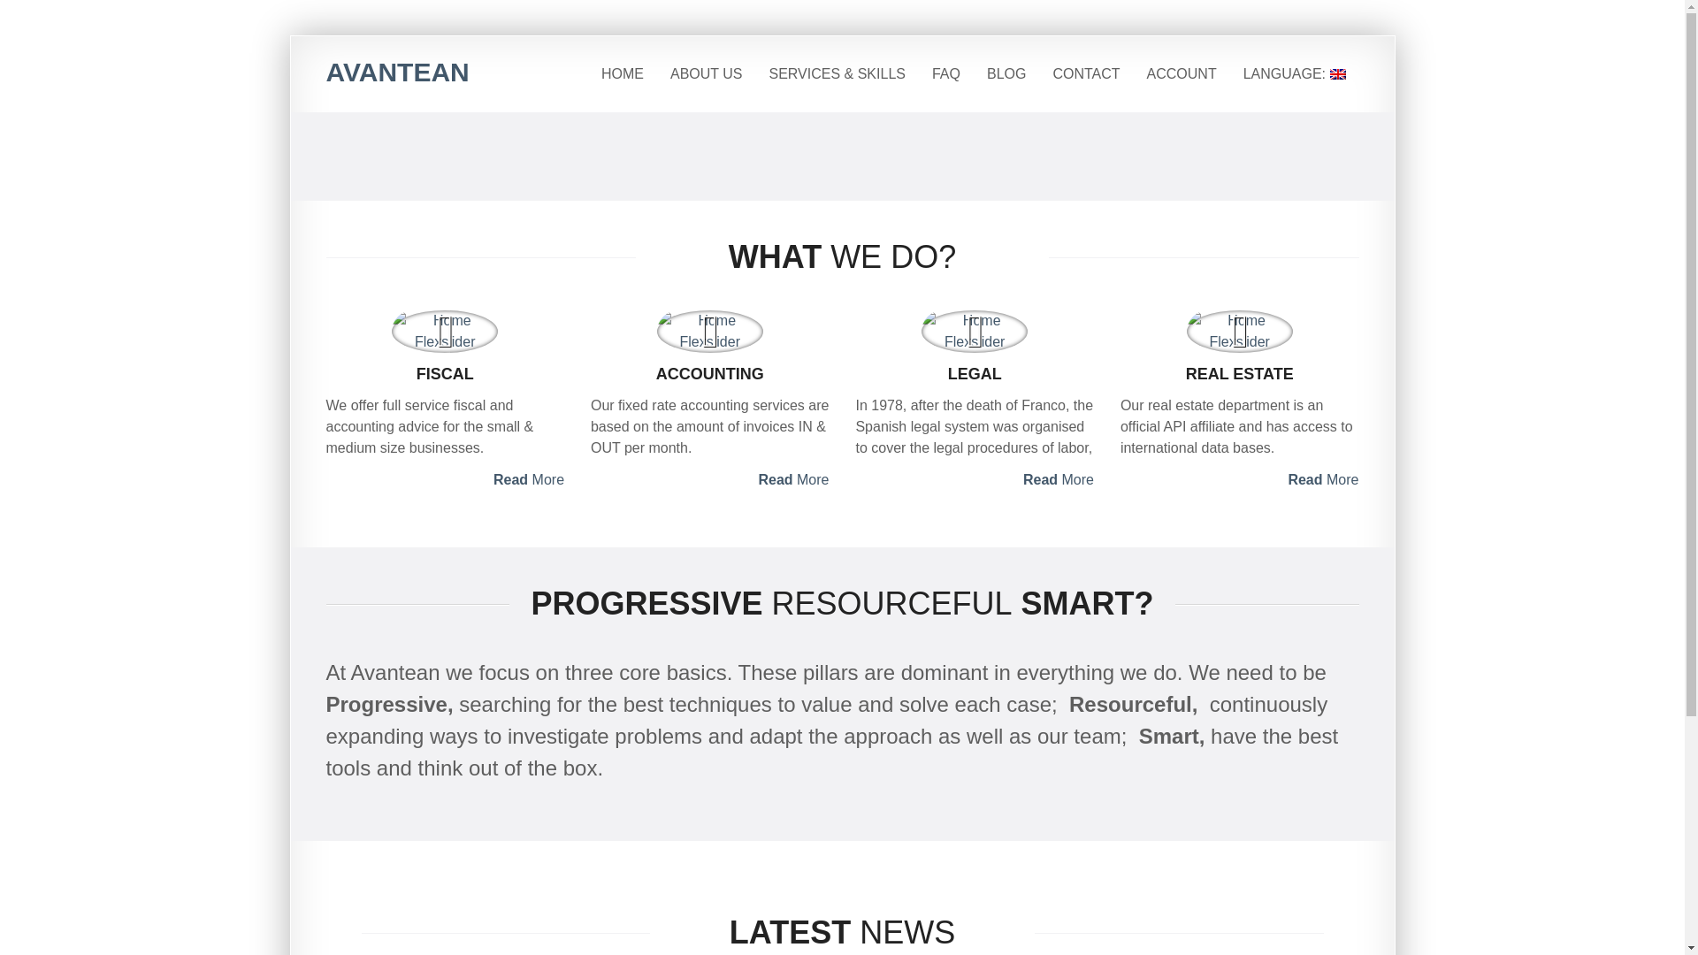  Describe the element at coordinates (945, 74) in the screenshot. I see `FAQ` at that location.